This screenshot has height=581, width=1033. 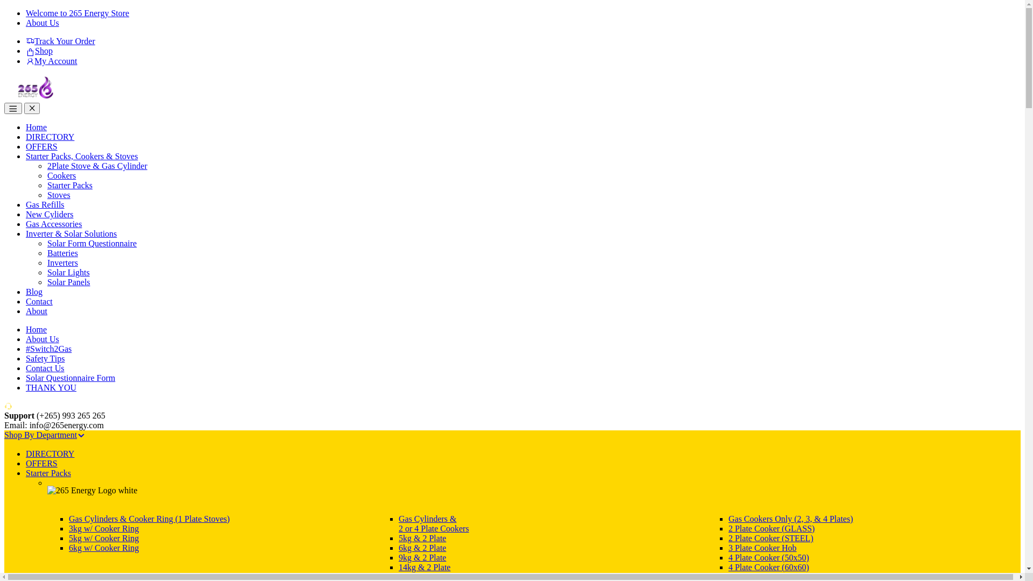 I want to click on #Switch2Gas, so click(x=48, y=349).